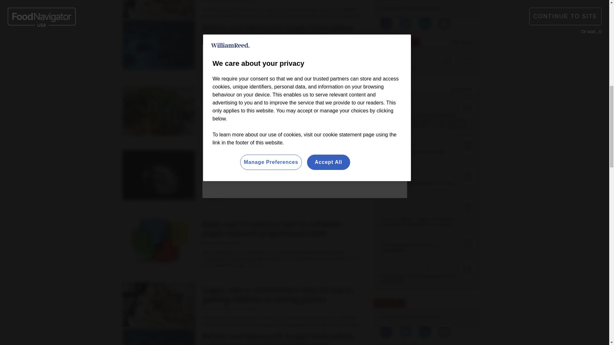  I want to click on 3rd party ad content, so click(240, 333).